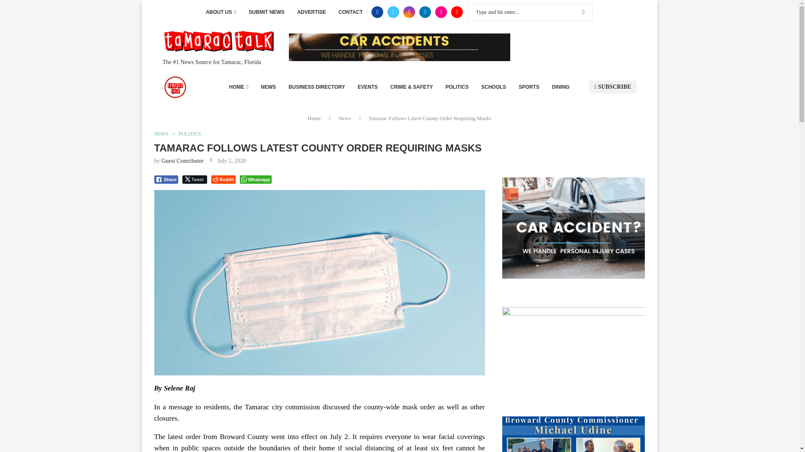  Describe the element at coordinates (317, 87) in the screenshot. I see `BUSINESS DIRECTORY` at that location.